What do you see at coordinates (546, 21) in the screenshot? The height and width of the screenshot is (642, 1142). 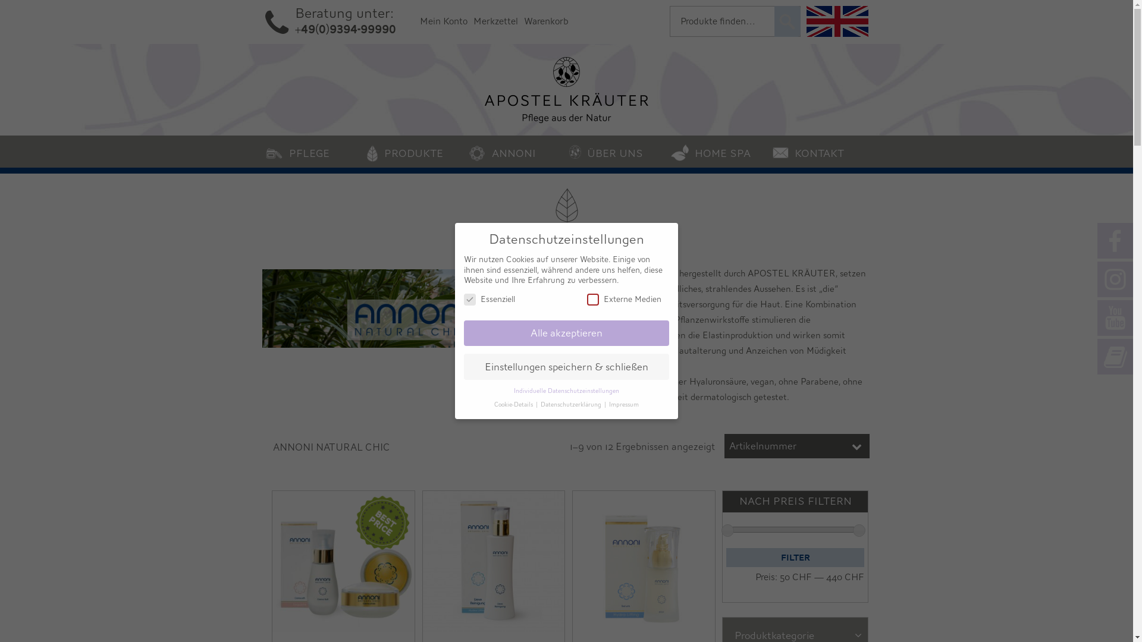 I see `Warenkorb` at bounding box center [546, 21].